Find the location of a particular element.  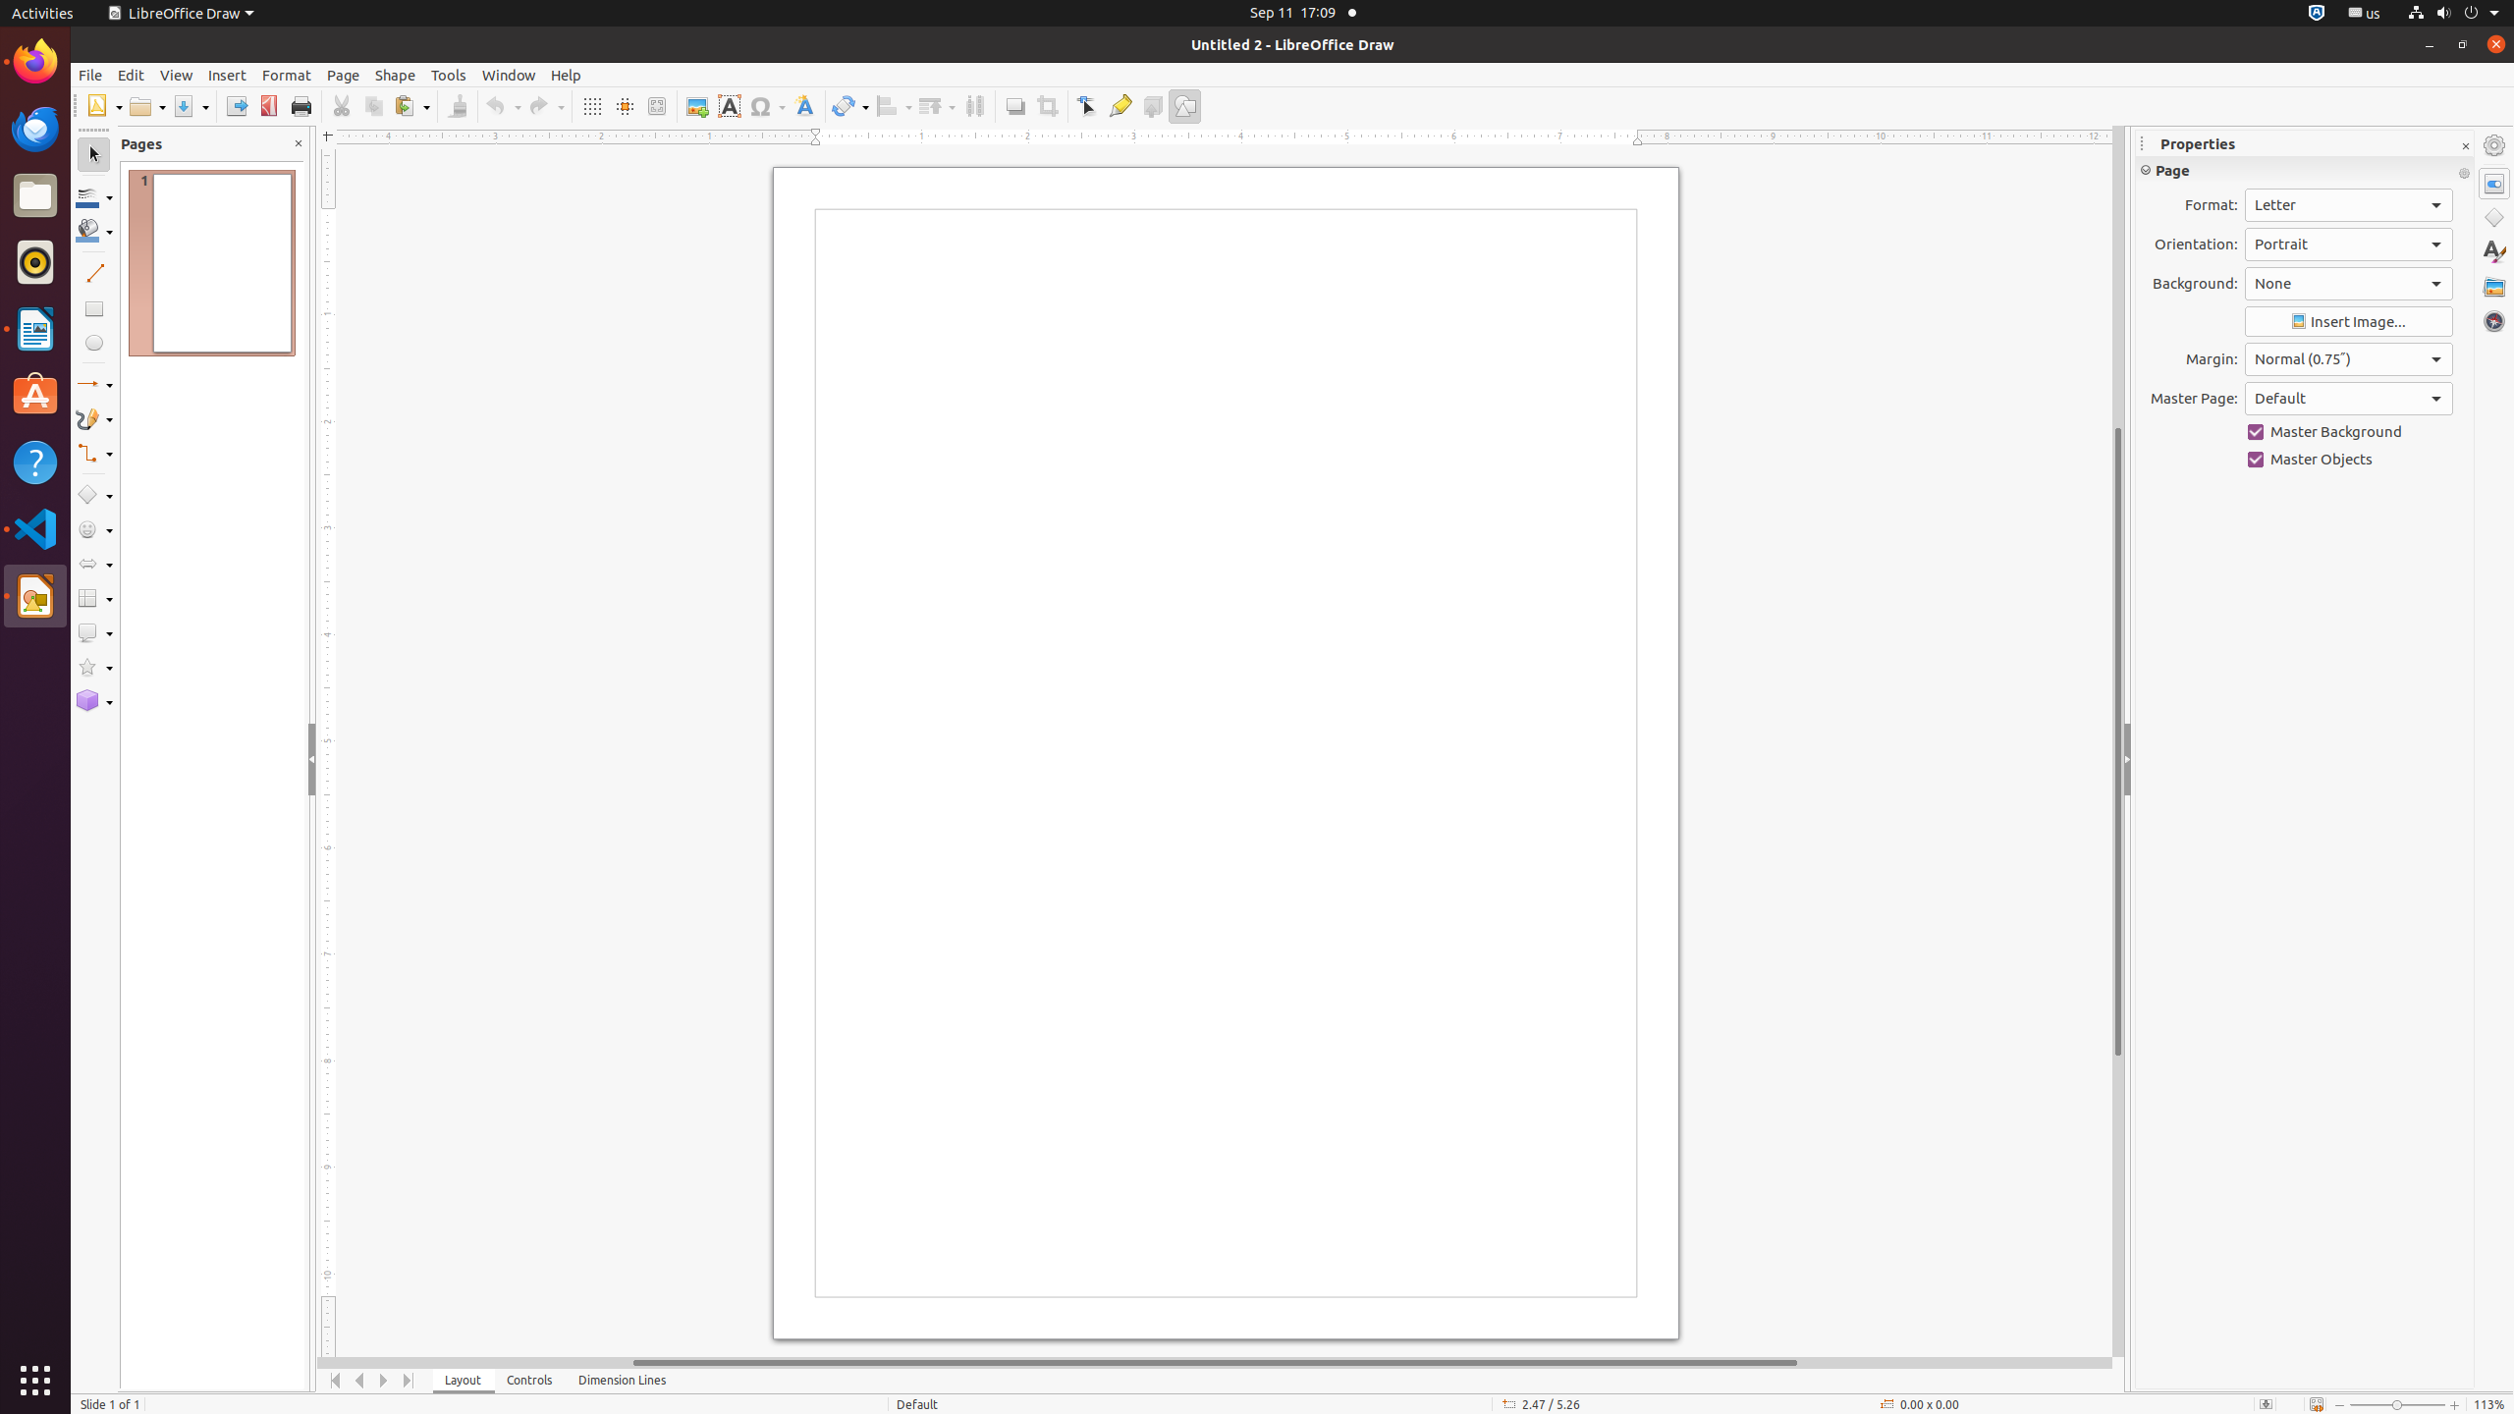

Line is located at coordinates (94, 273).